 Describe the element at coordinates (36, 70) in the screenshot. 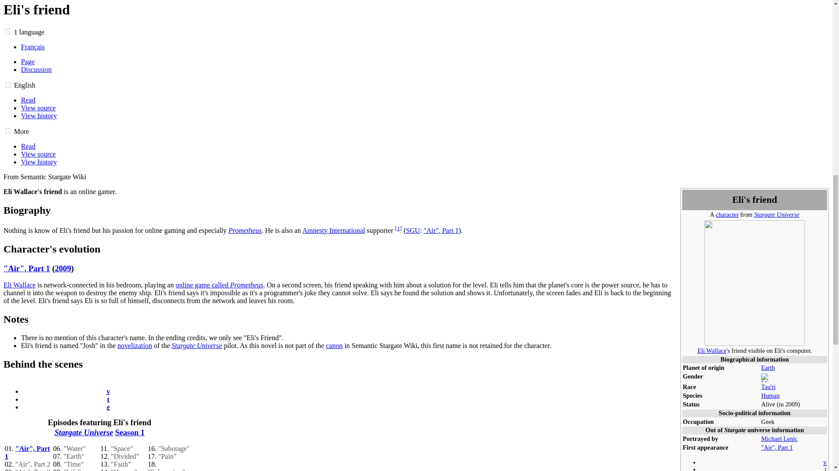

I see `Discussion` at that location.